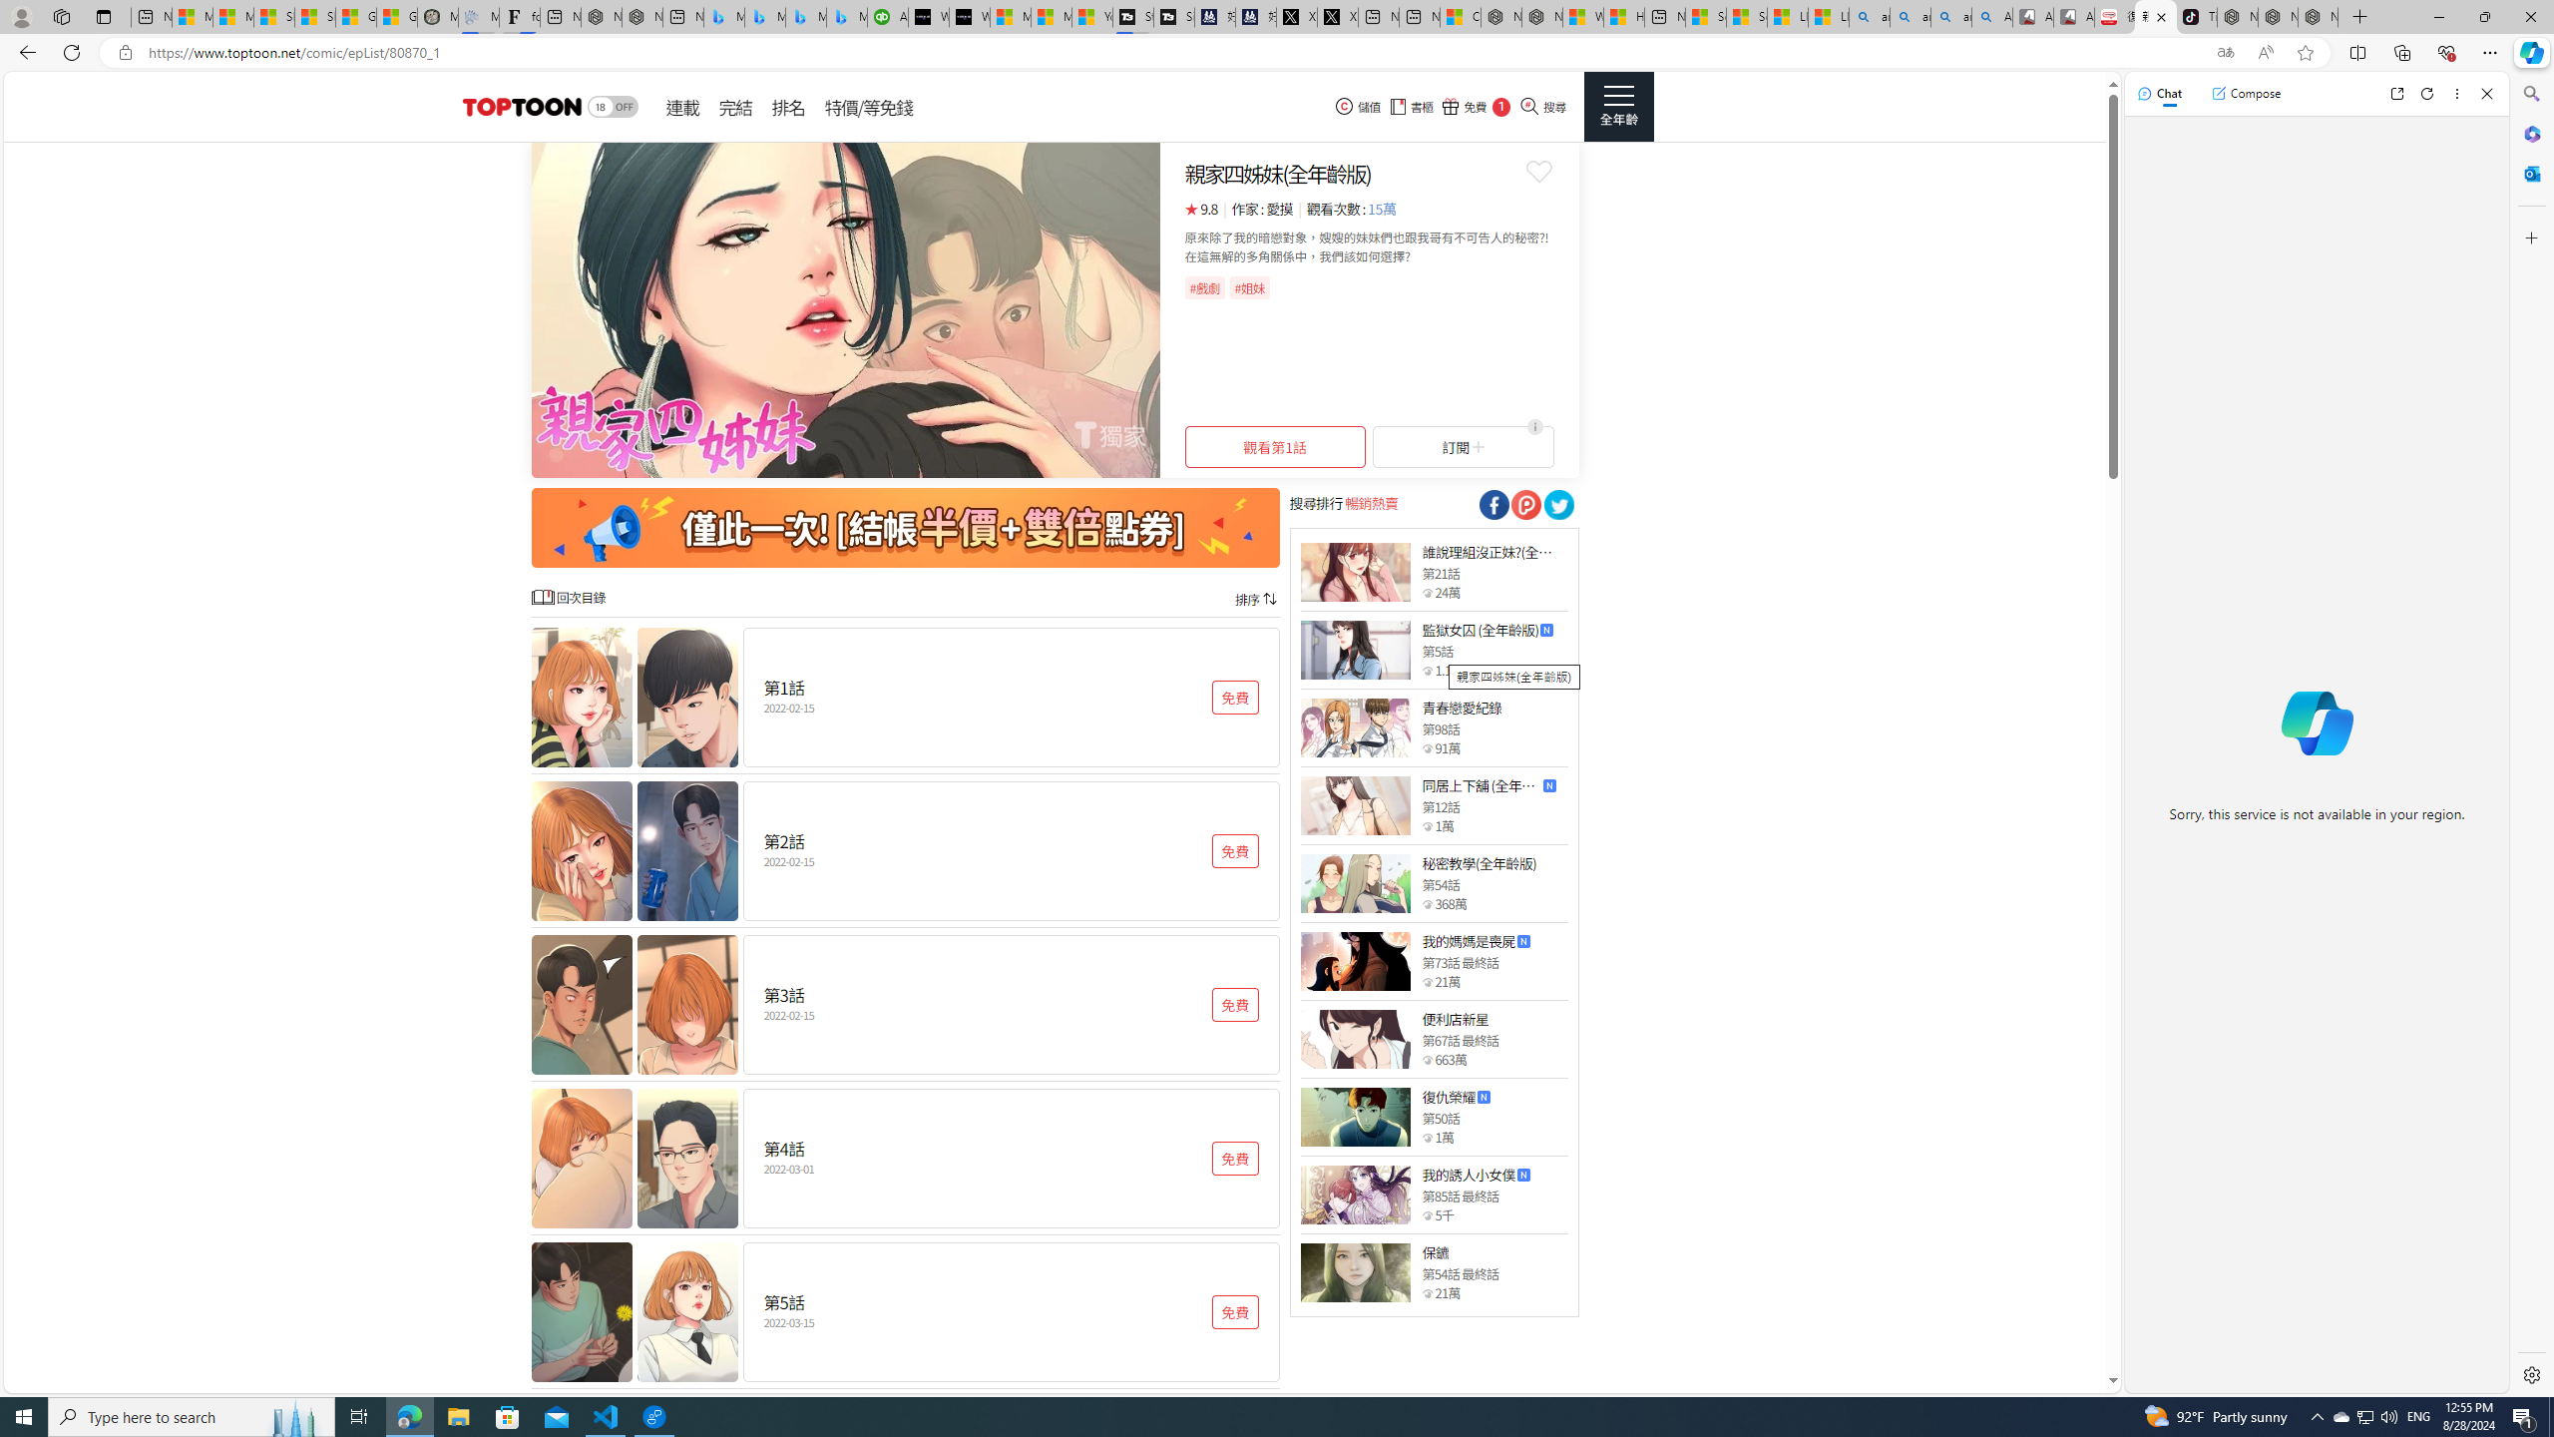  Describe the element at coordinates (2246, 93) in the screenshot. I see `Compose` at that location.